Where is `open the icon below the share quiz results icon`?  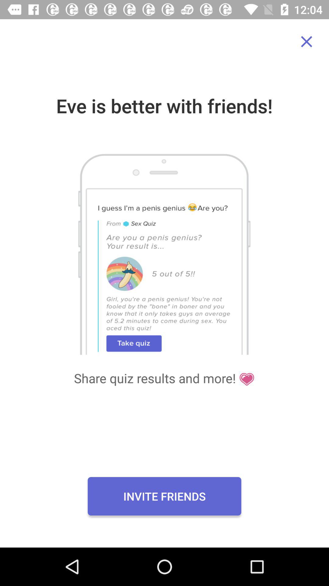
open the icon below the share quiz results icon is located at coordinates (164, 496).